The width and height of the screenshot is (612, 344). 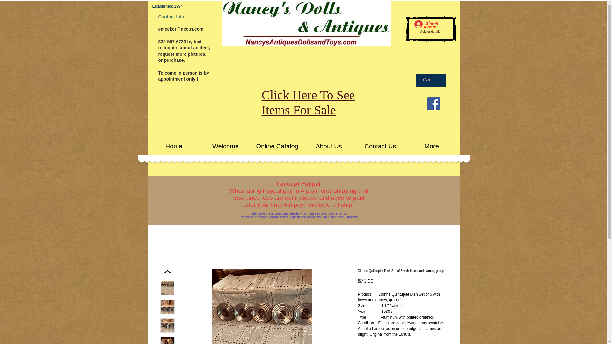 I want to click on About Us, so click(x=328, y=146).